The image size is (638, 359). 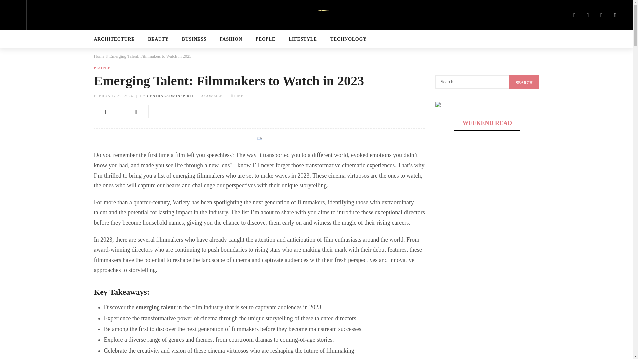 I want to click on BUSINESS, so click(x=194, y=39).